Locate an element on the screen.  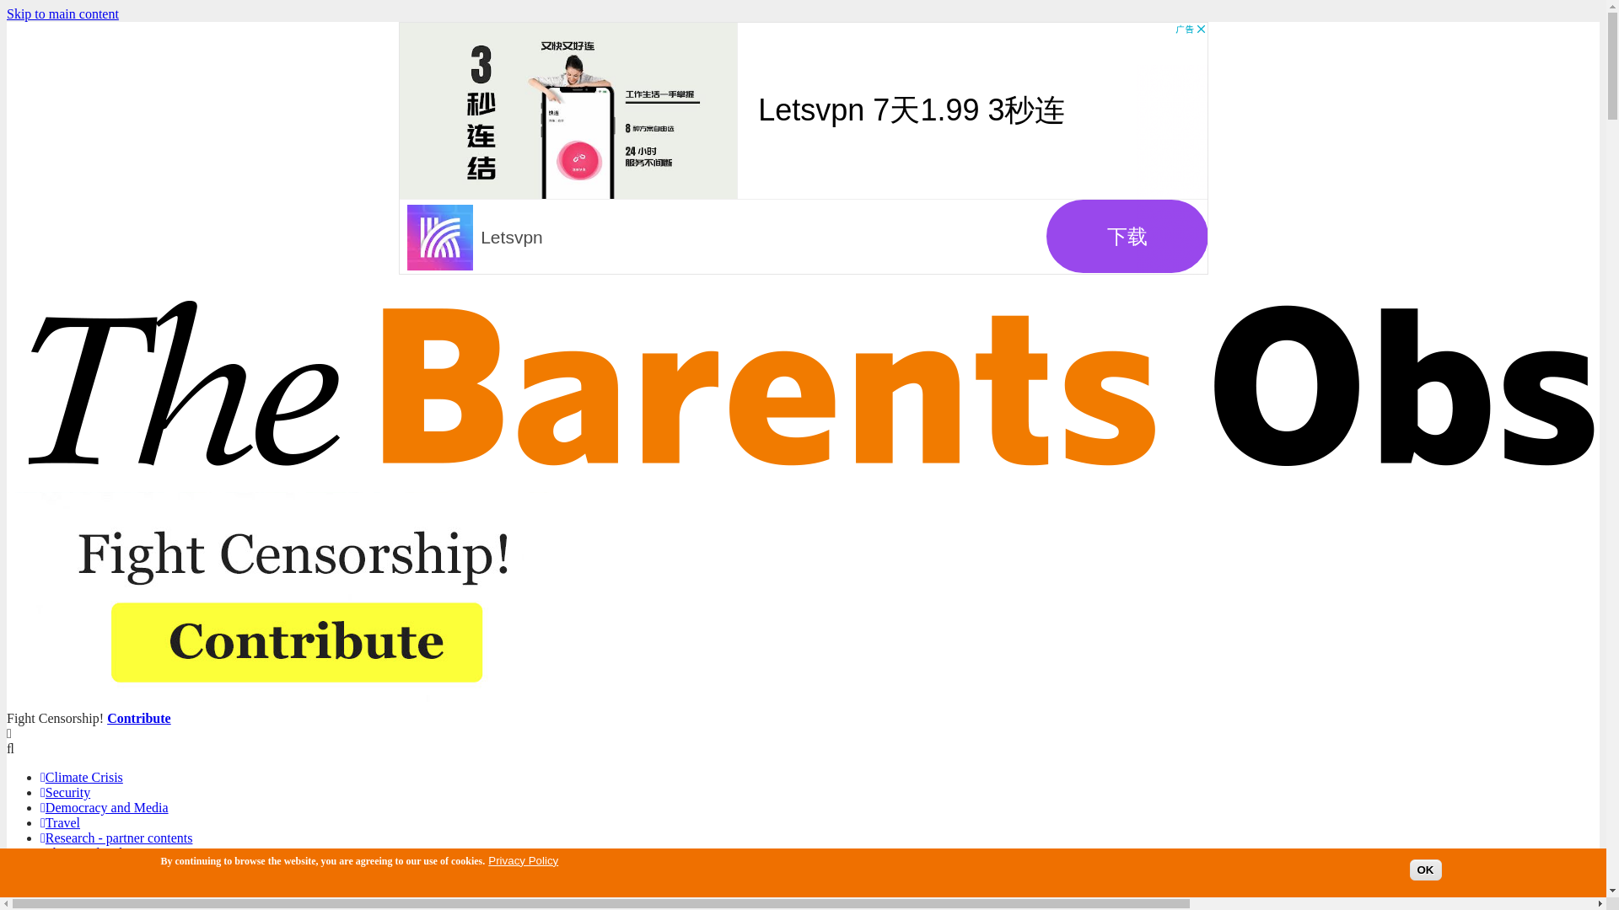
Skip to main content is located at coordinates (62, 13).